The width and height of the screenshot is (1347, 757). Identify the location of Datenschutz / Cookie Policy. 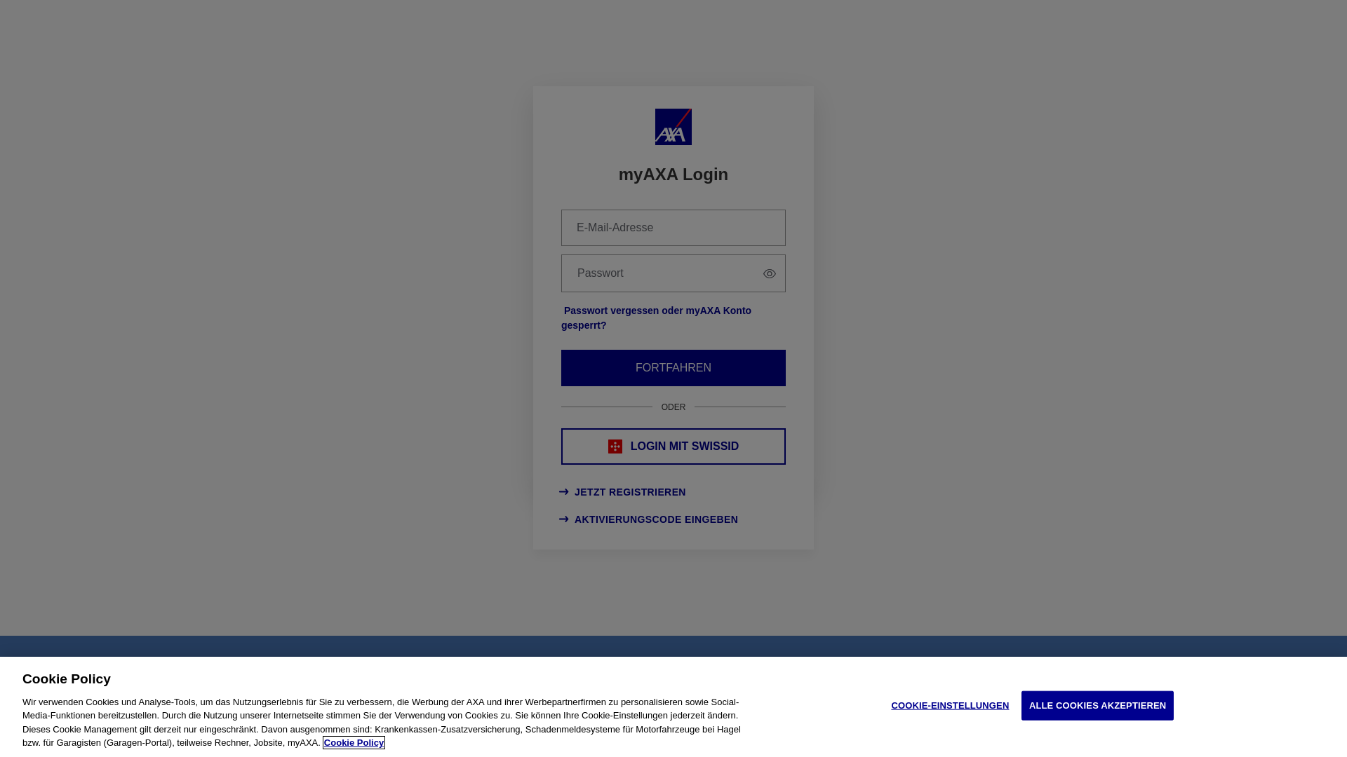
(422, 738).